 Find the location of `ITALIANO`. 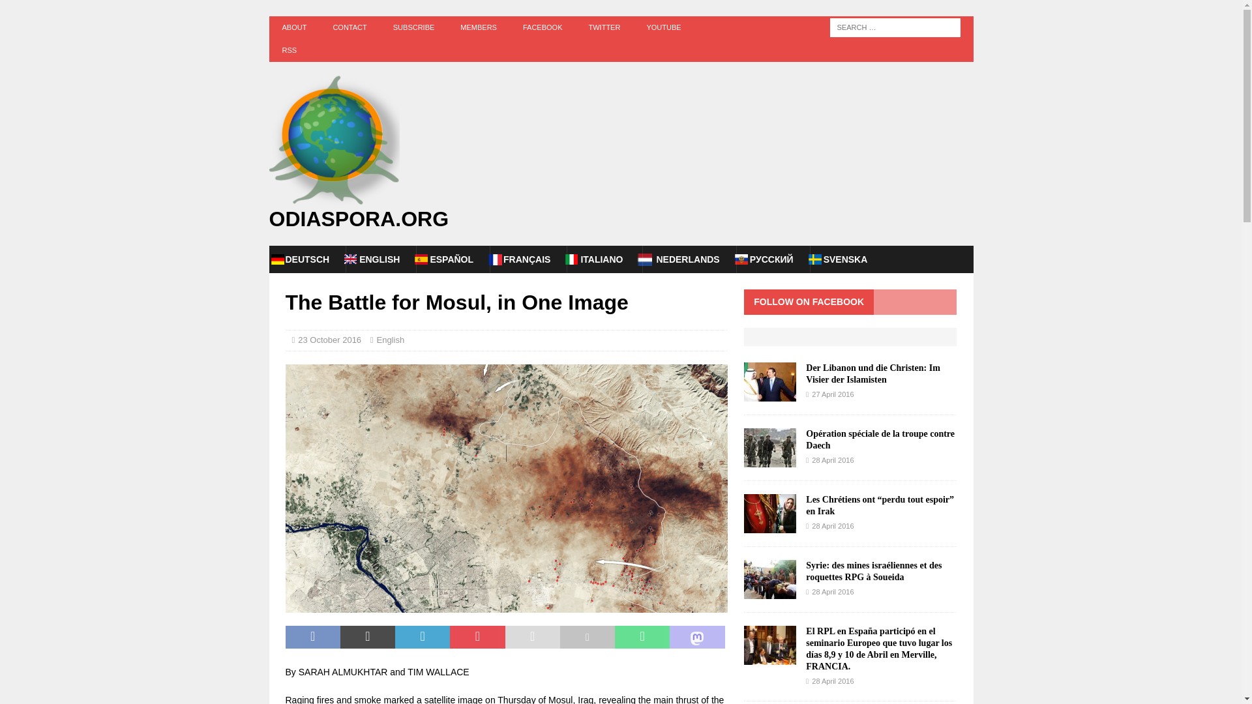

ITALIANO is located at coordinates (601, 259).